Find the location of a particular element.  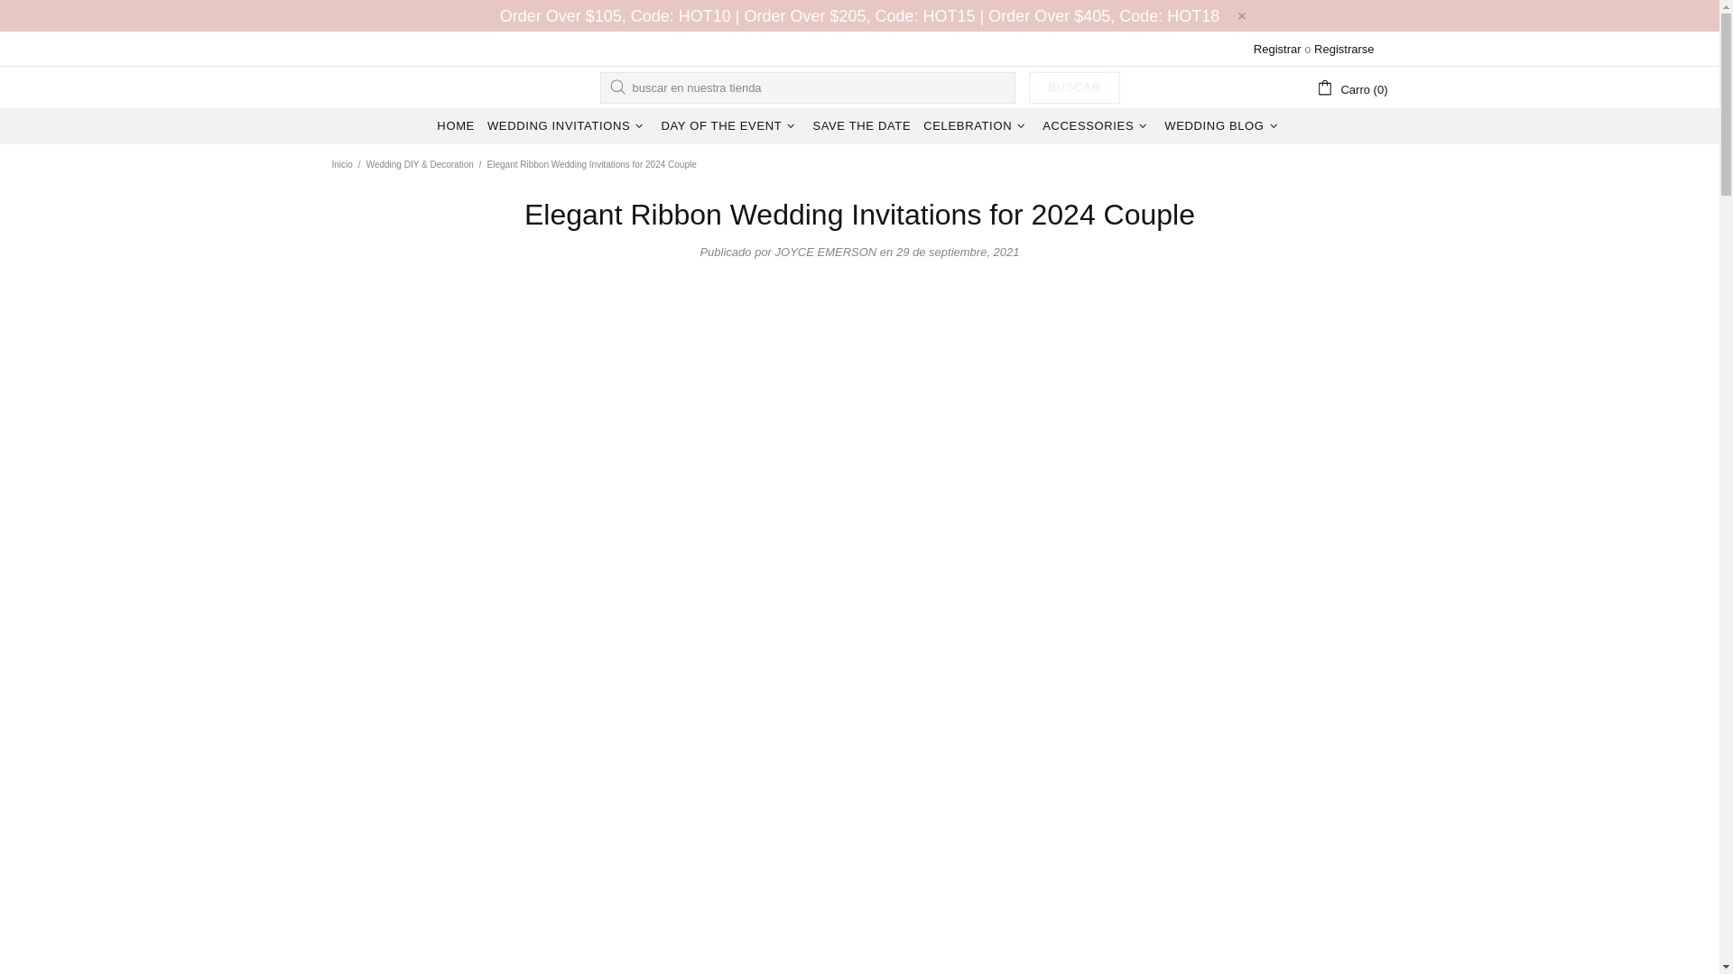

BUSCAR is located at coordinates (1074, 87).